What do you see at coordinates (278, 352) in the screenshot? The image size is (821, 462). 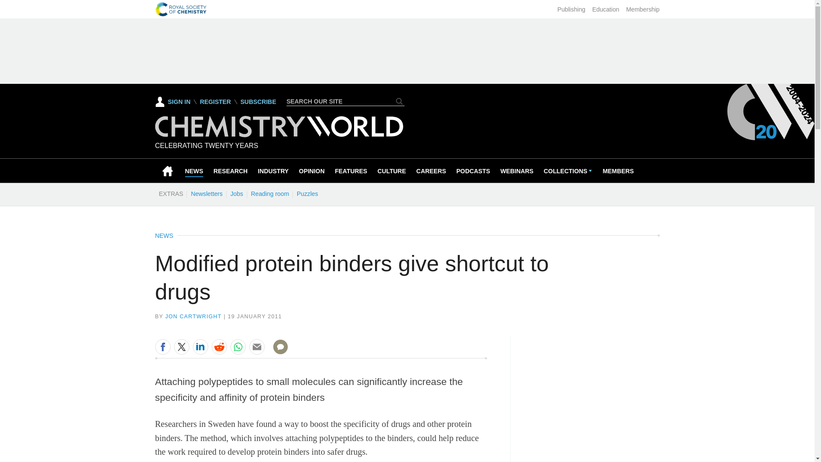 I see `NO COMMENTS` at bounding box center [278, 352].